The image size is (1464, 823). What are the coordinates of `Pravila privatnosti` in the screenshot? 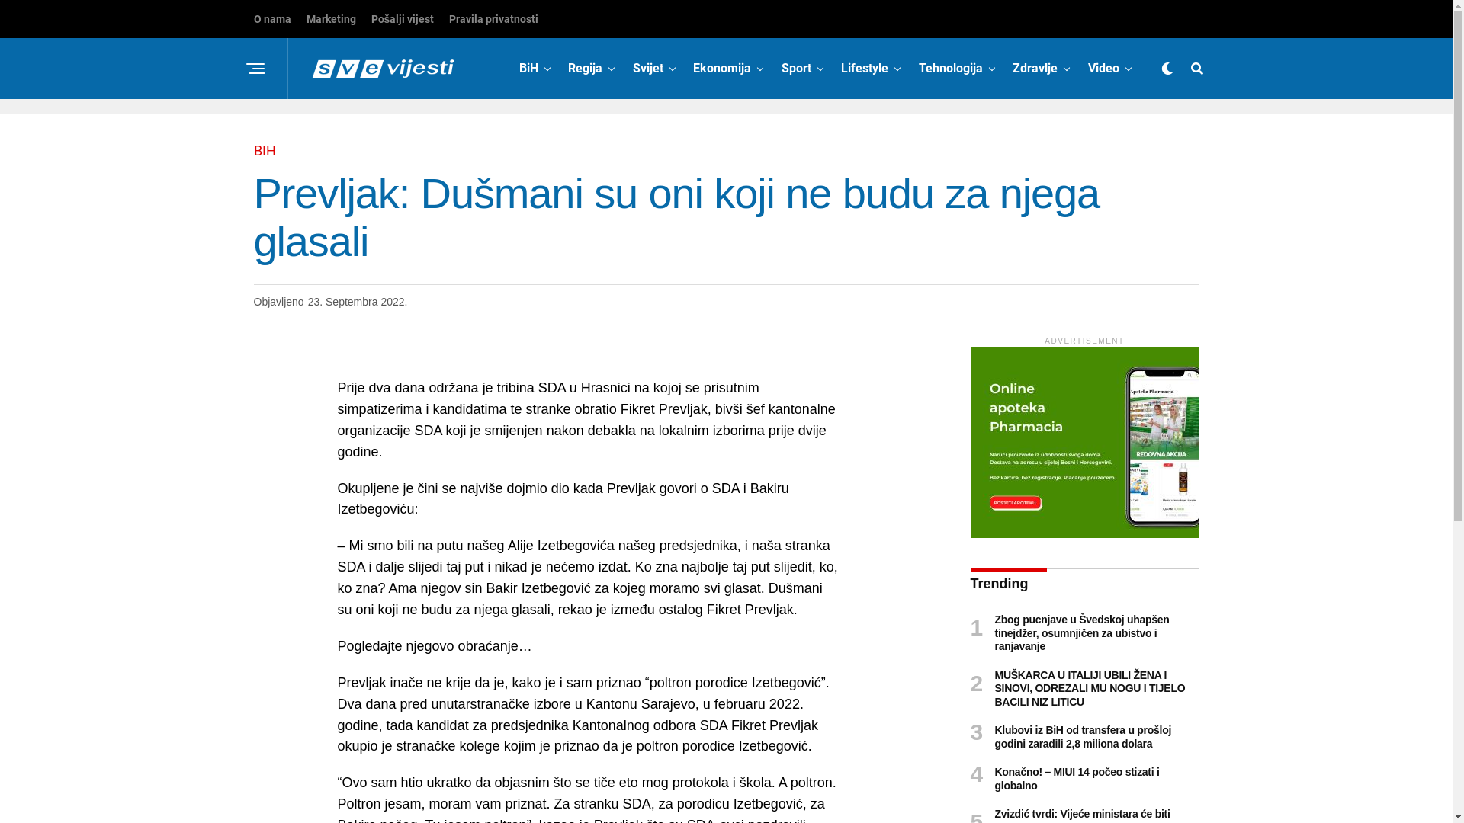 It's located at (494, 19).